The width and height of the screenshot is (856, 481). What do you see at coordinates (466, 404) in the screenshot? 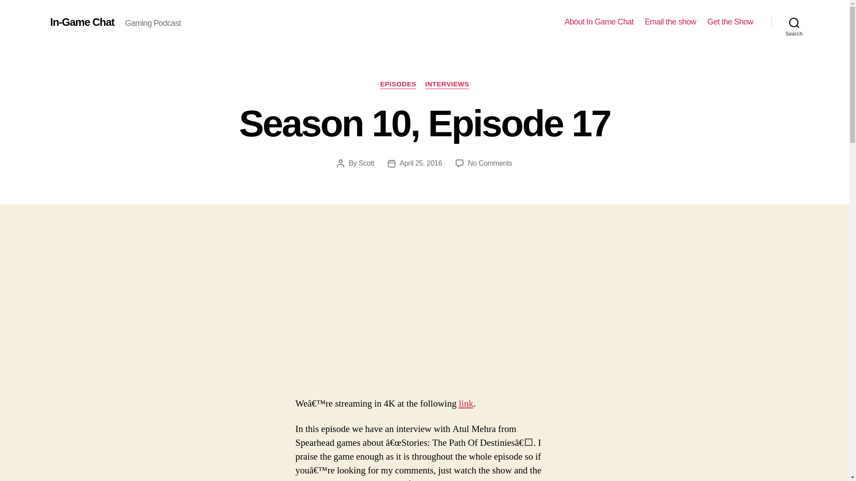
I see `link` at bounding box center [466, 404].